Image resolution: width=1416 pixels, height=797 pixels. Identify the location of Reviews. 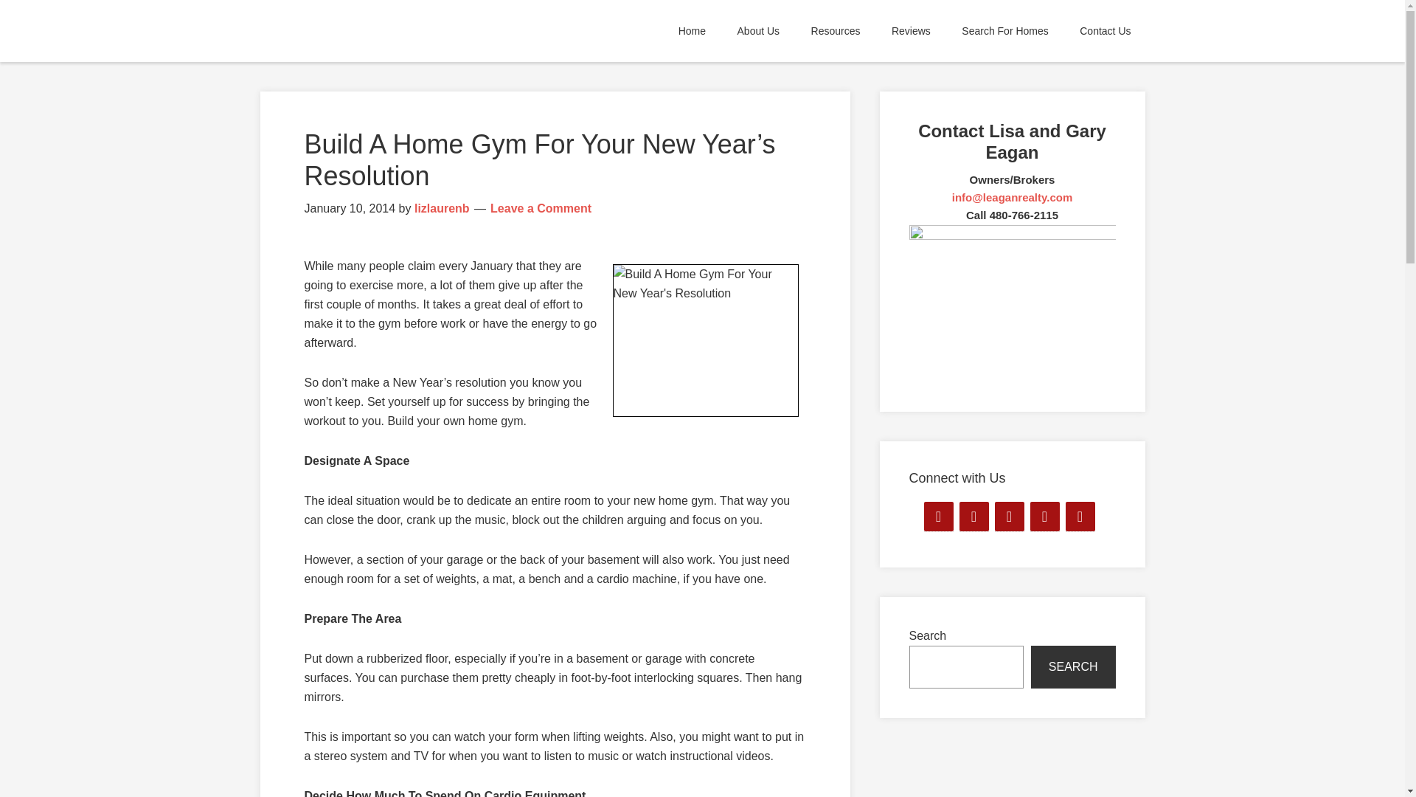
(911, 31).